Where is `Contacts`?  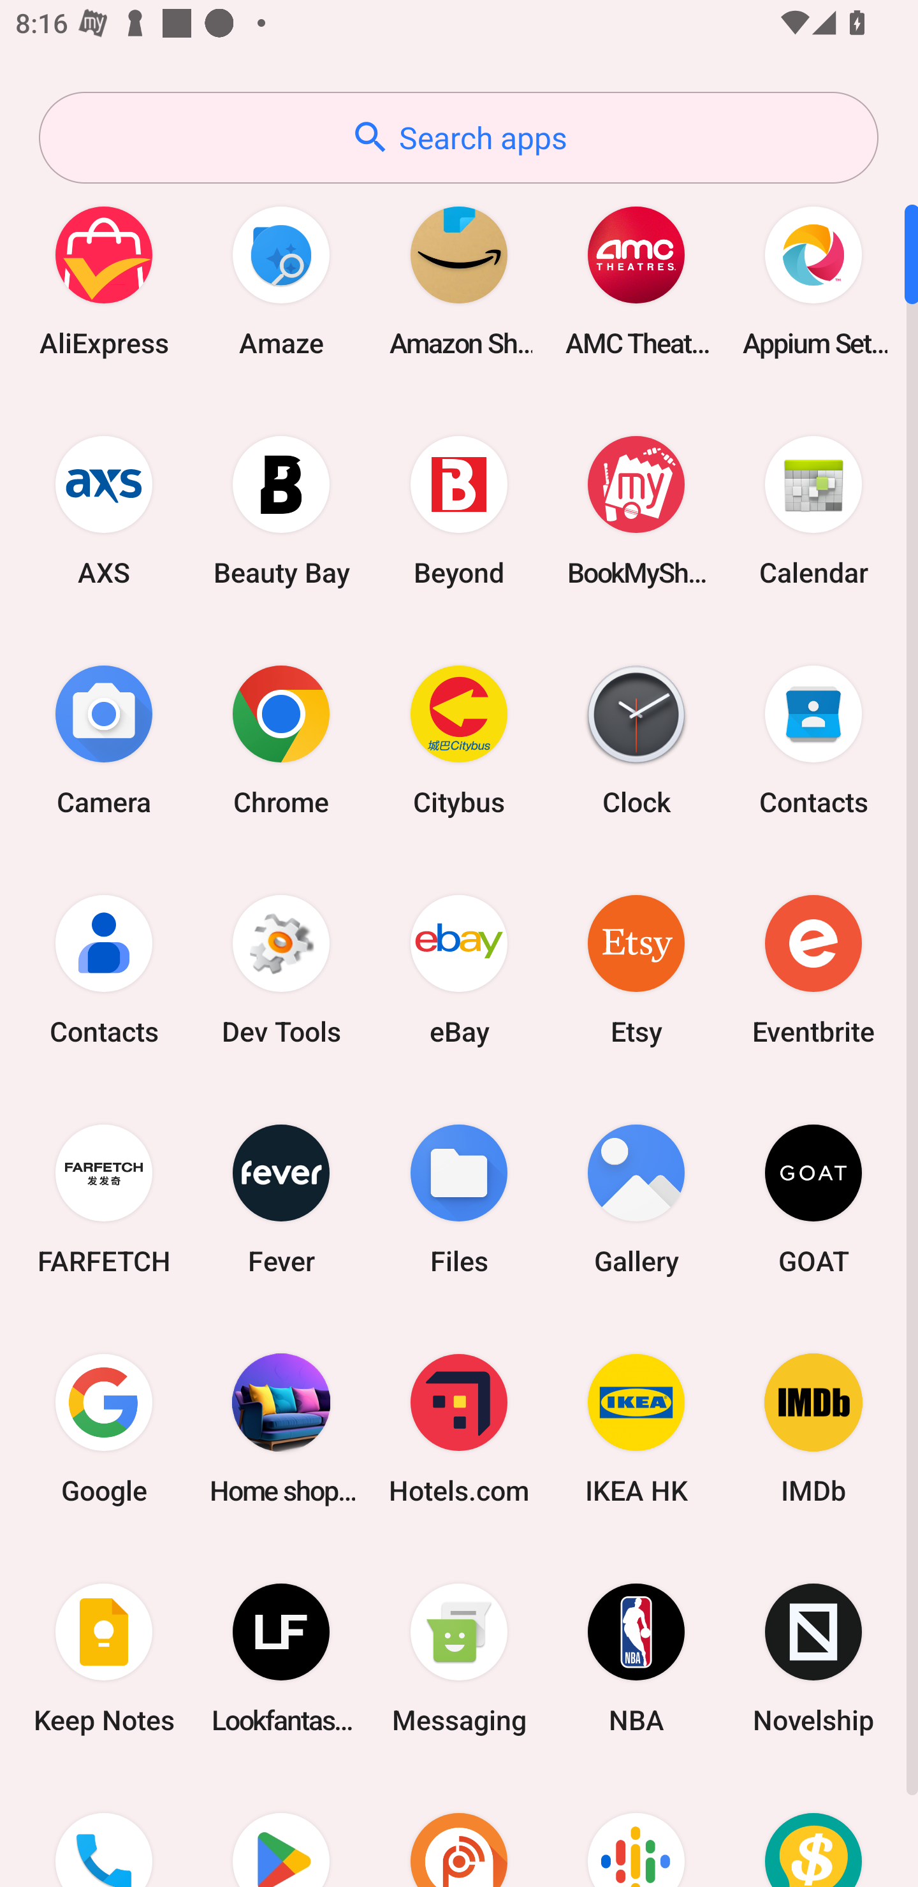
Contacts is located at coordinates (813, 739).